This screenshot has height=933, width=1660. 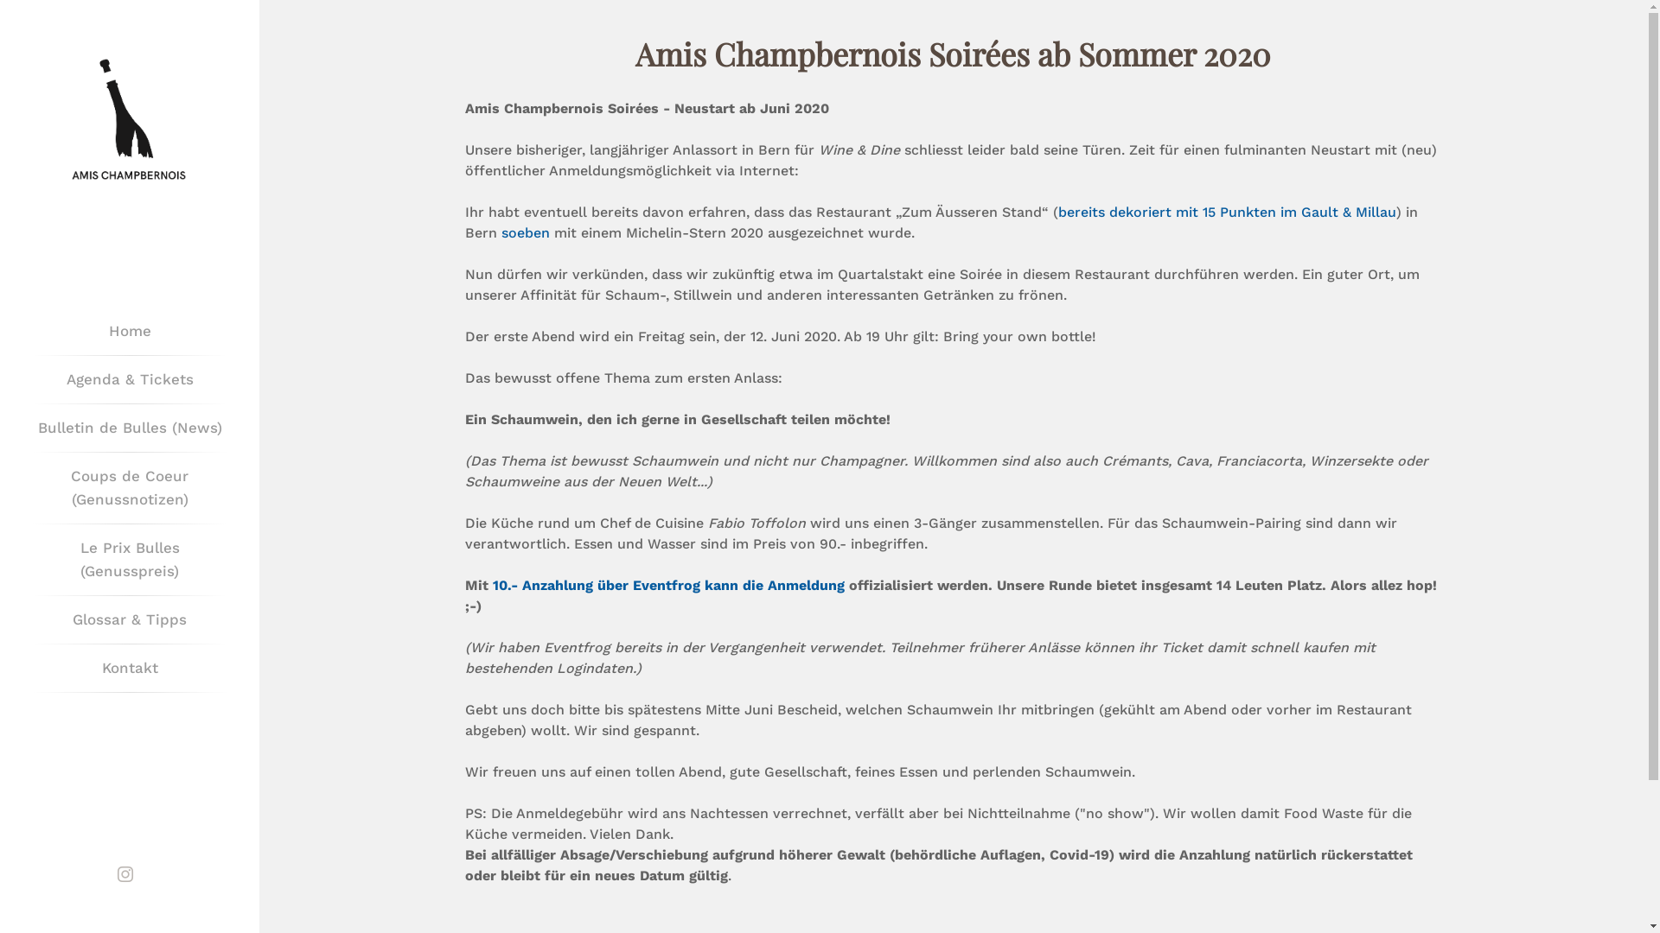 I want to click on Kontakt, so click(x=130, y=669).